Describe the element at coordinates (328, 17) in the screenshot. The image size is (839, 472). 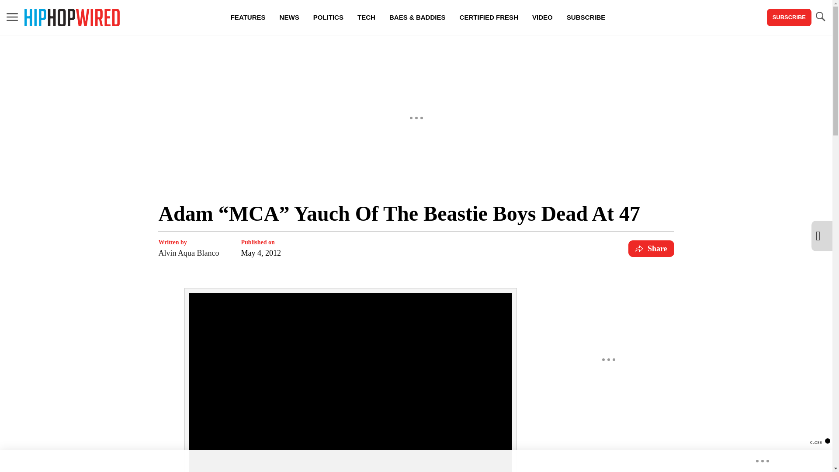
I see `POLITICS` at that location.